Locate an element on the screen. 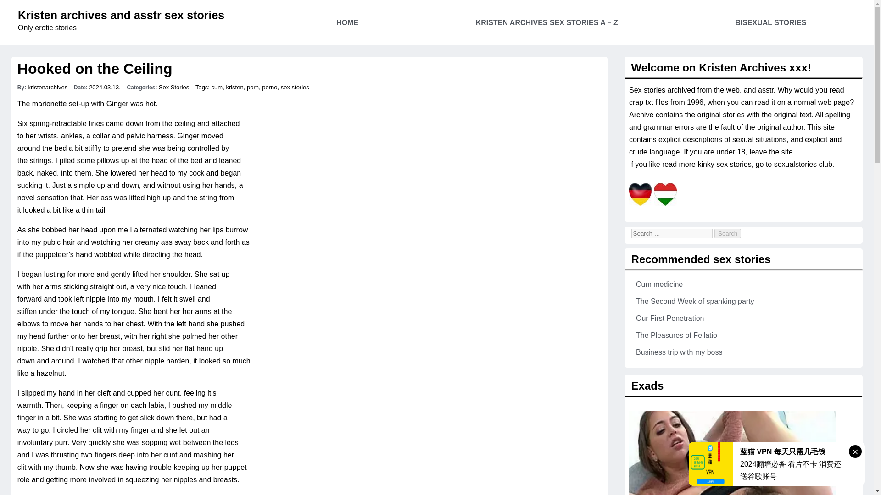 This screenshot has width=881, height=495. HOME is located at coordinates (347, 23).